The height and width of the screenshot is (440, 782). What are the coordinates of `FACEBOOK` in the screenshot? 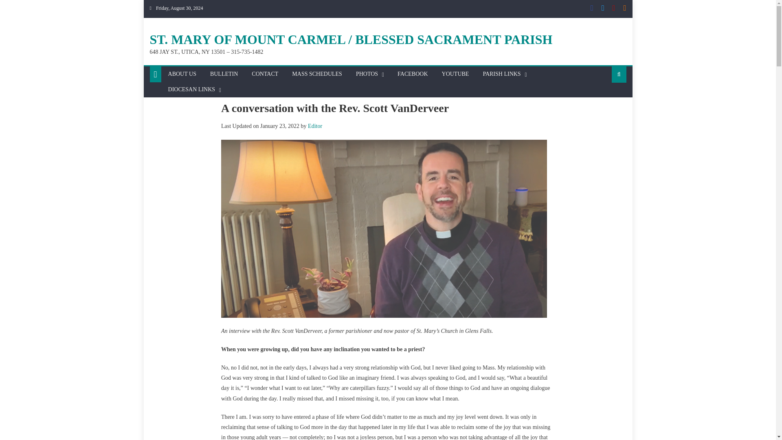 It's located at (413, 74).